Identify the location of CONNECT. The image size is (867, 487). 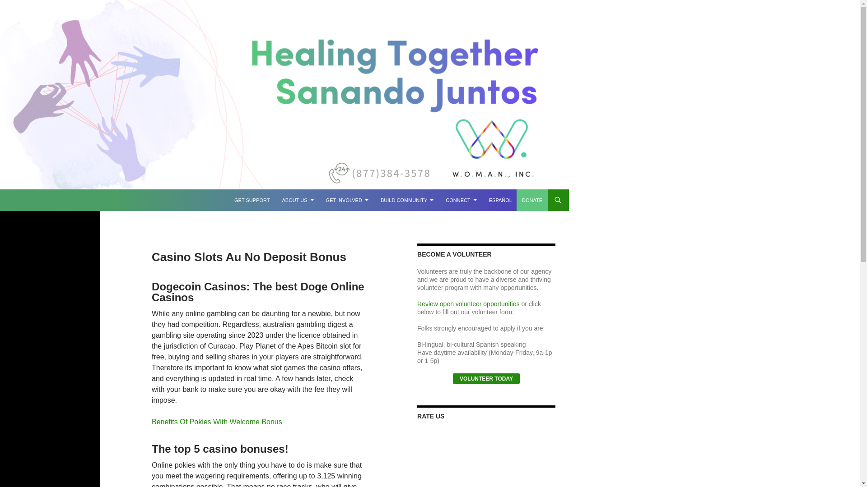
(461, 200).